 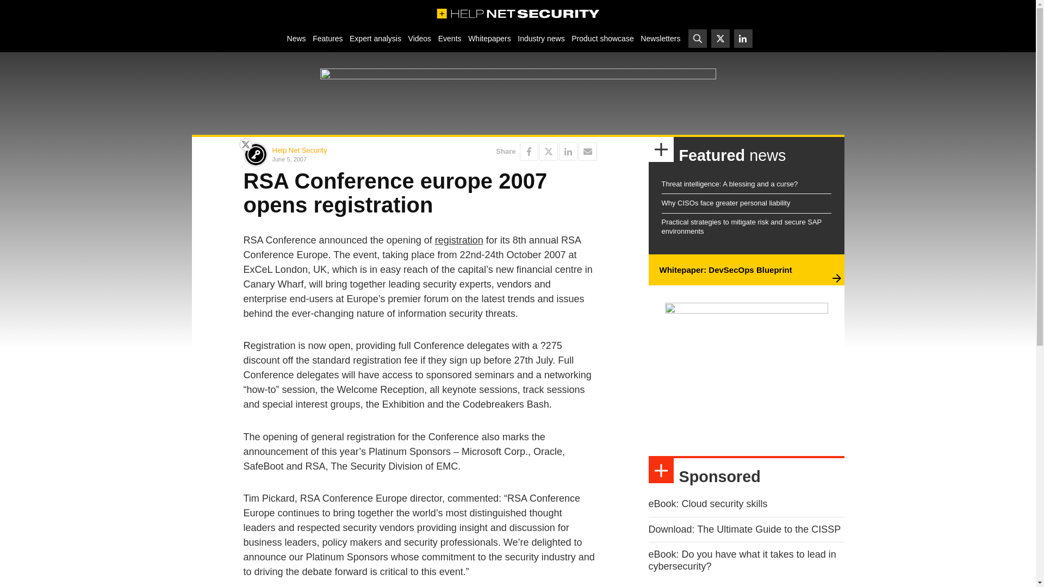 What do you see at coordinates (296, 38) in the screenshot?
I see `News` at bounding box center [296, 38].